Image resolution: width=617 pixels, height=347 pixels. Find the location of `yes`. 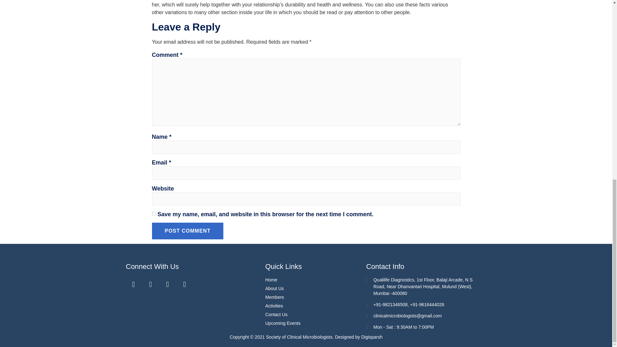

yes is located at coordinates (154, 213).